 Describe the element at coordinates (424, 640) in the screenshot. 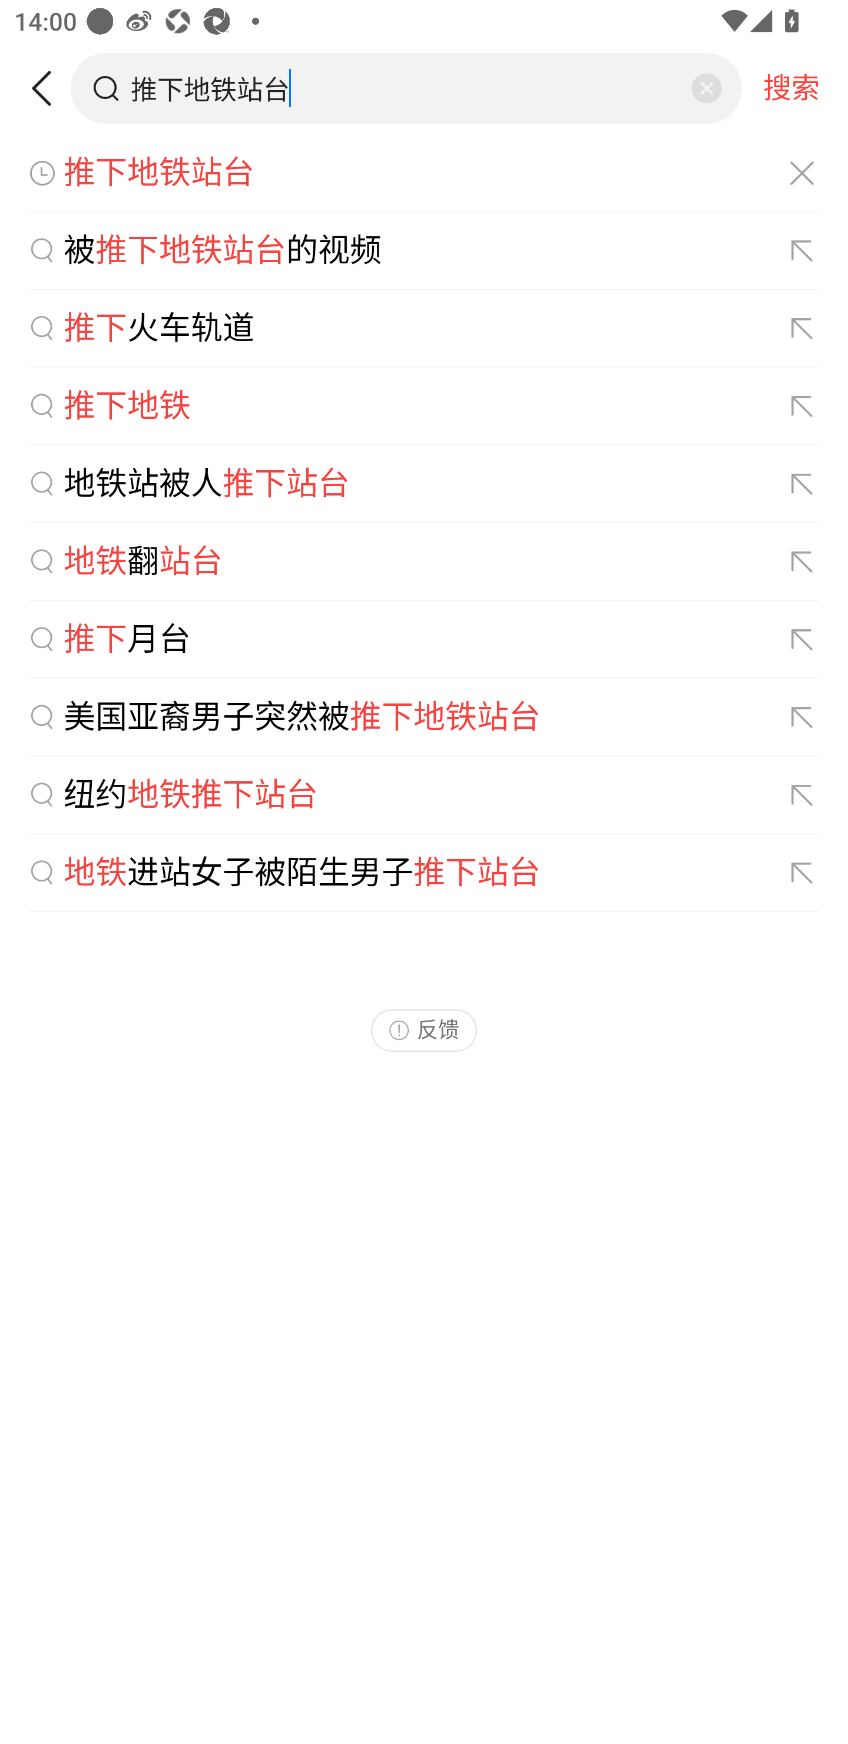

I see `推下月台 填充搜索词推下月台至搜索框` at that location.